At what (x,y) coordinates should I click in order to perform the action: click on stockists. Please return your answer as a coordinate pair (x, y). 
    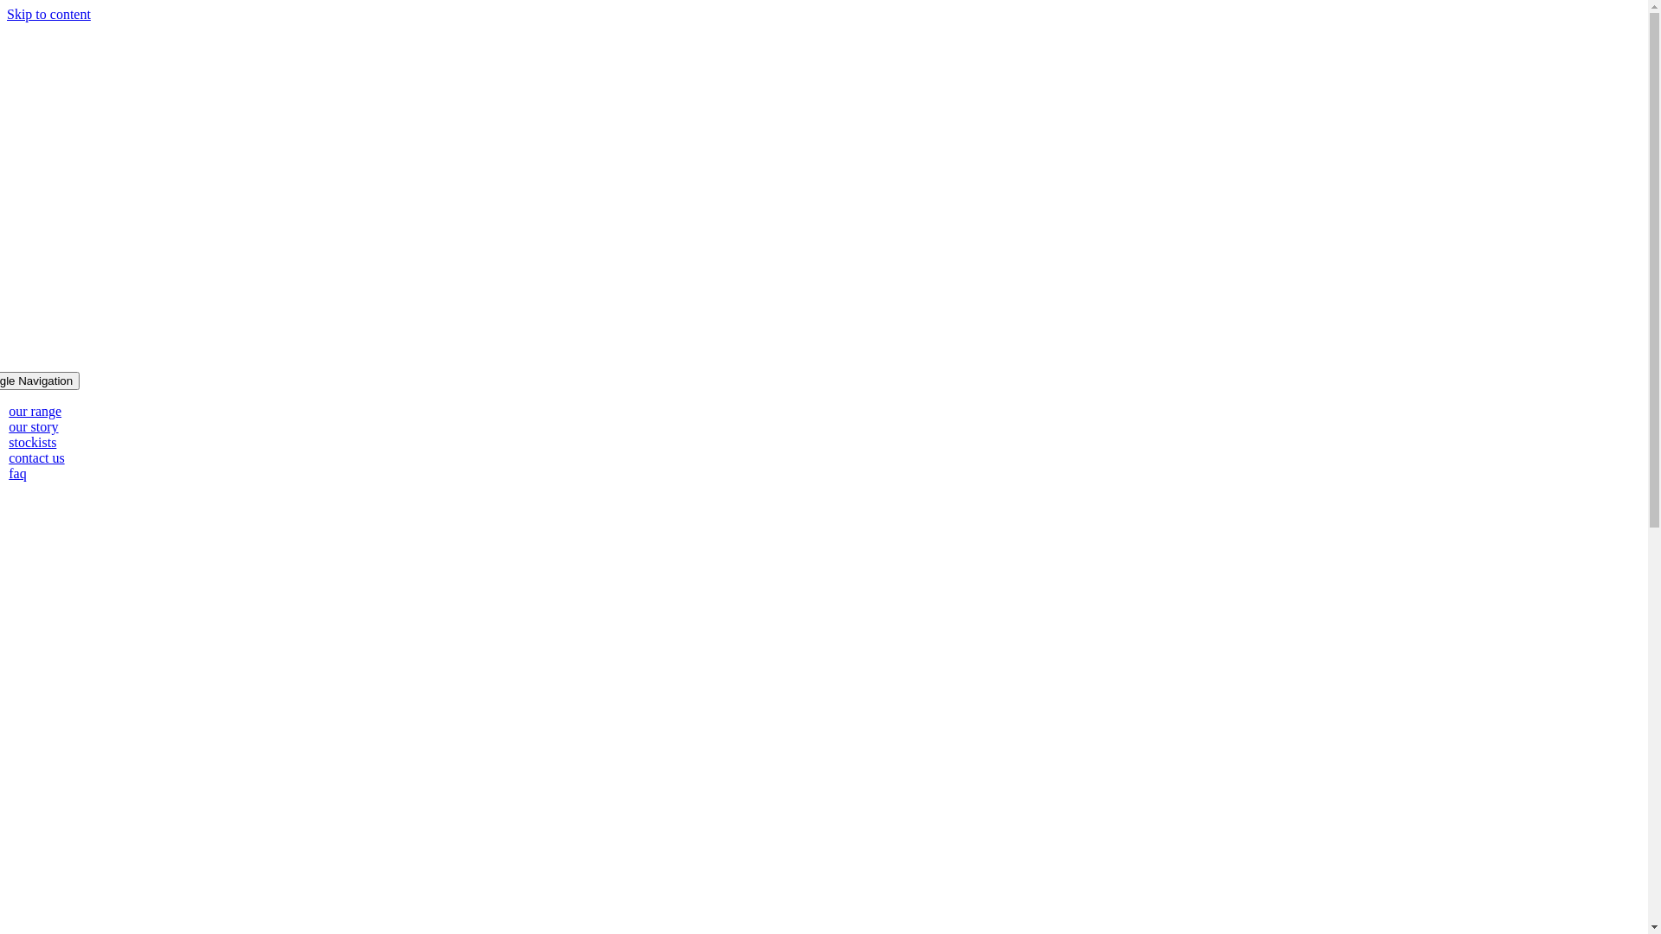
    Looking at the image, I should click on (33, 443).